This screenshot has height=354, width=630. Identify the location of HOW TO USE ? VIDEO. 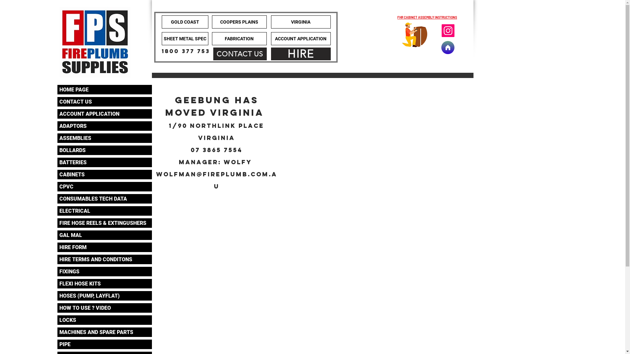
(104, 308).